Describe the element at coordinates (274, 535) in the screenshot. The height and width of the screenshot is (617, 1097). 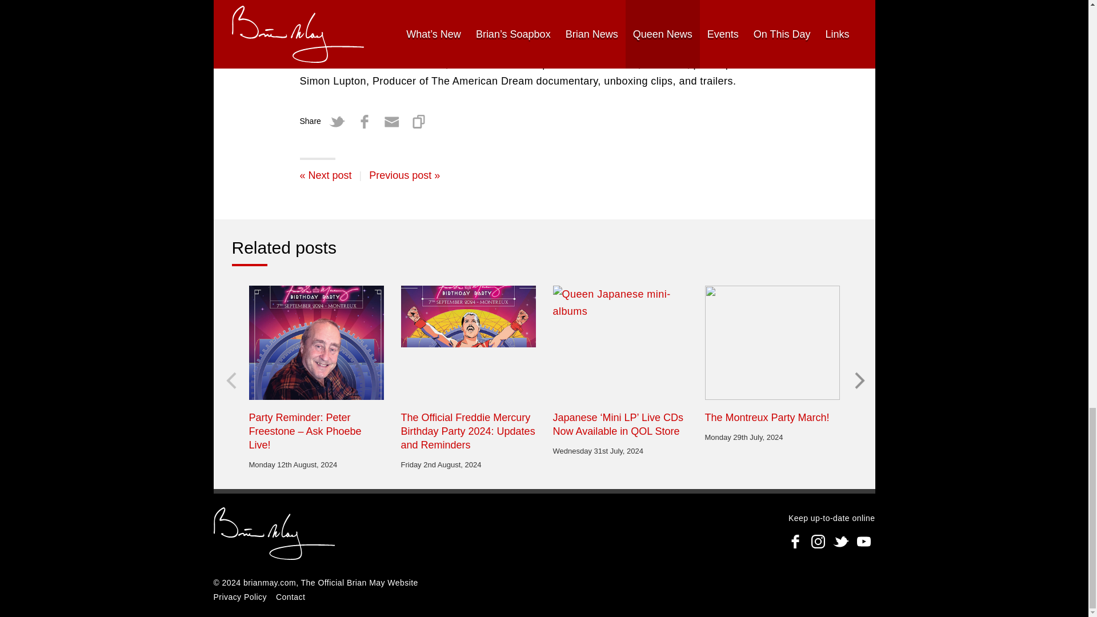
I see `brianmay.com` at that location.